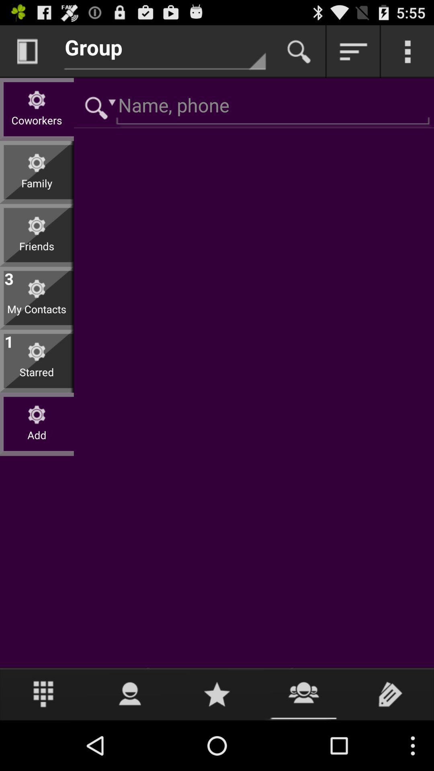 The image size is (434, 771). What do you see at coordinates (97, 107) in the screenshot?
I see `search` at bounding box center [97, 107].